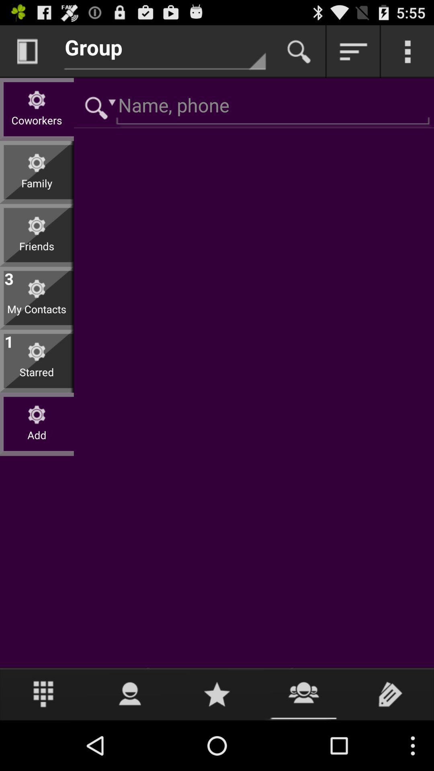 The image size is (434, 771). What do you see at coordinates (97, 107) in the screenshot?
I see `search` at bounding box center [97, 107].